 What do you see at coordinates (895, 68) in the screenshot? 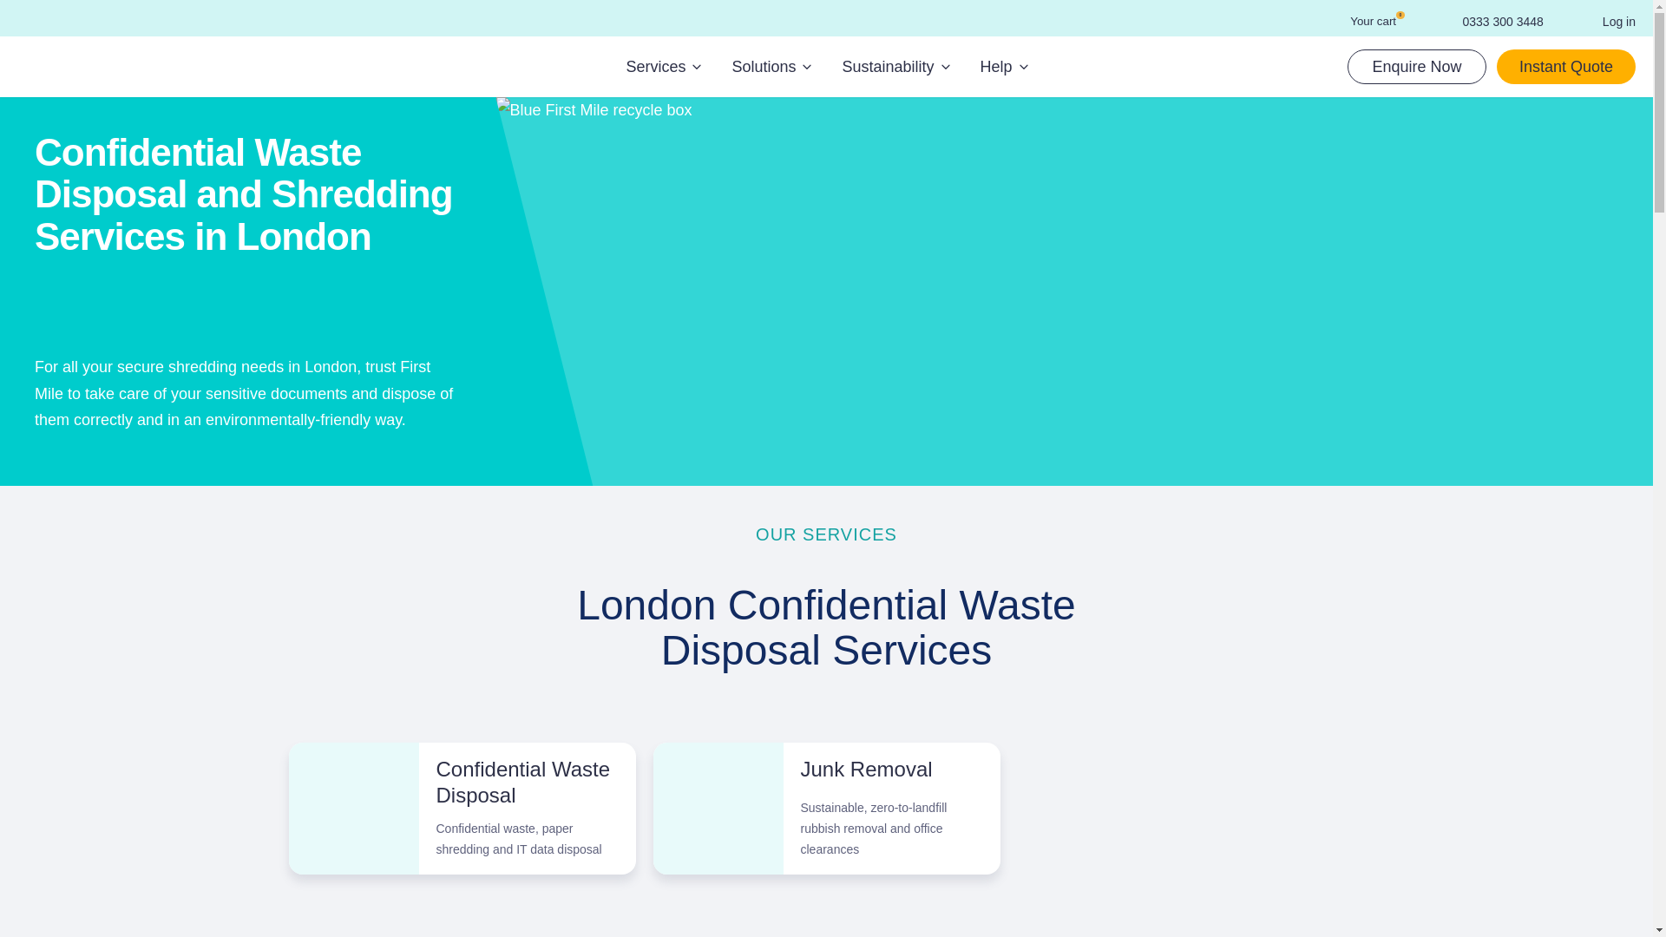
I see `Sustainability` at bounding box center [895, 68].